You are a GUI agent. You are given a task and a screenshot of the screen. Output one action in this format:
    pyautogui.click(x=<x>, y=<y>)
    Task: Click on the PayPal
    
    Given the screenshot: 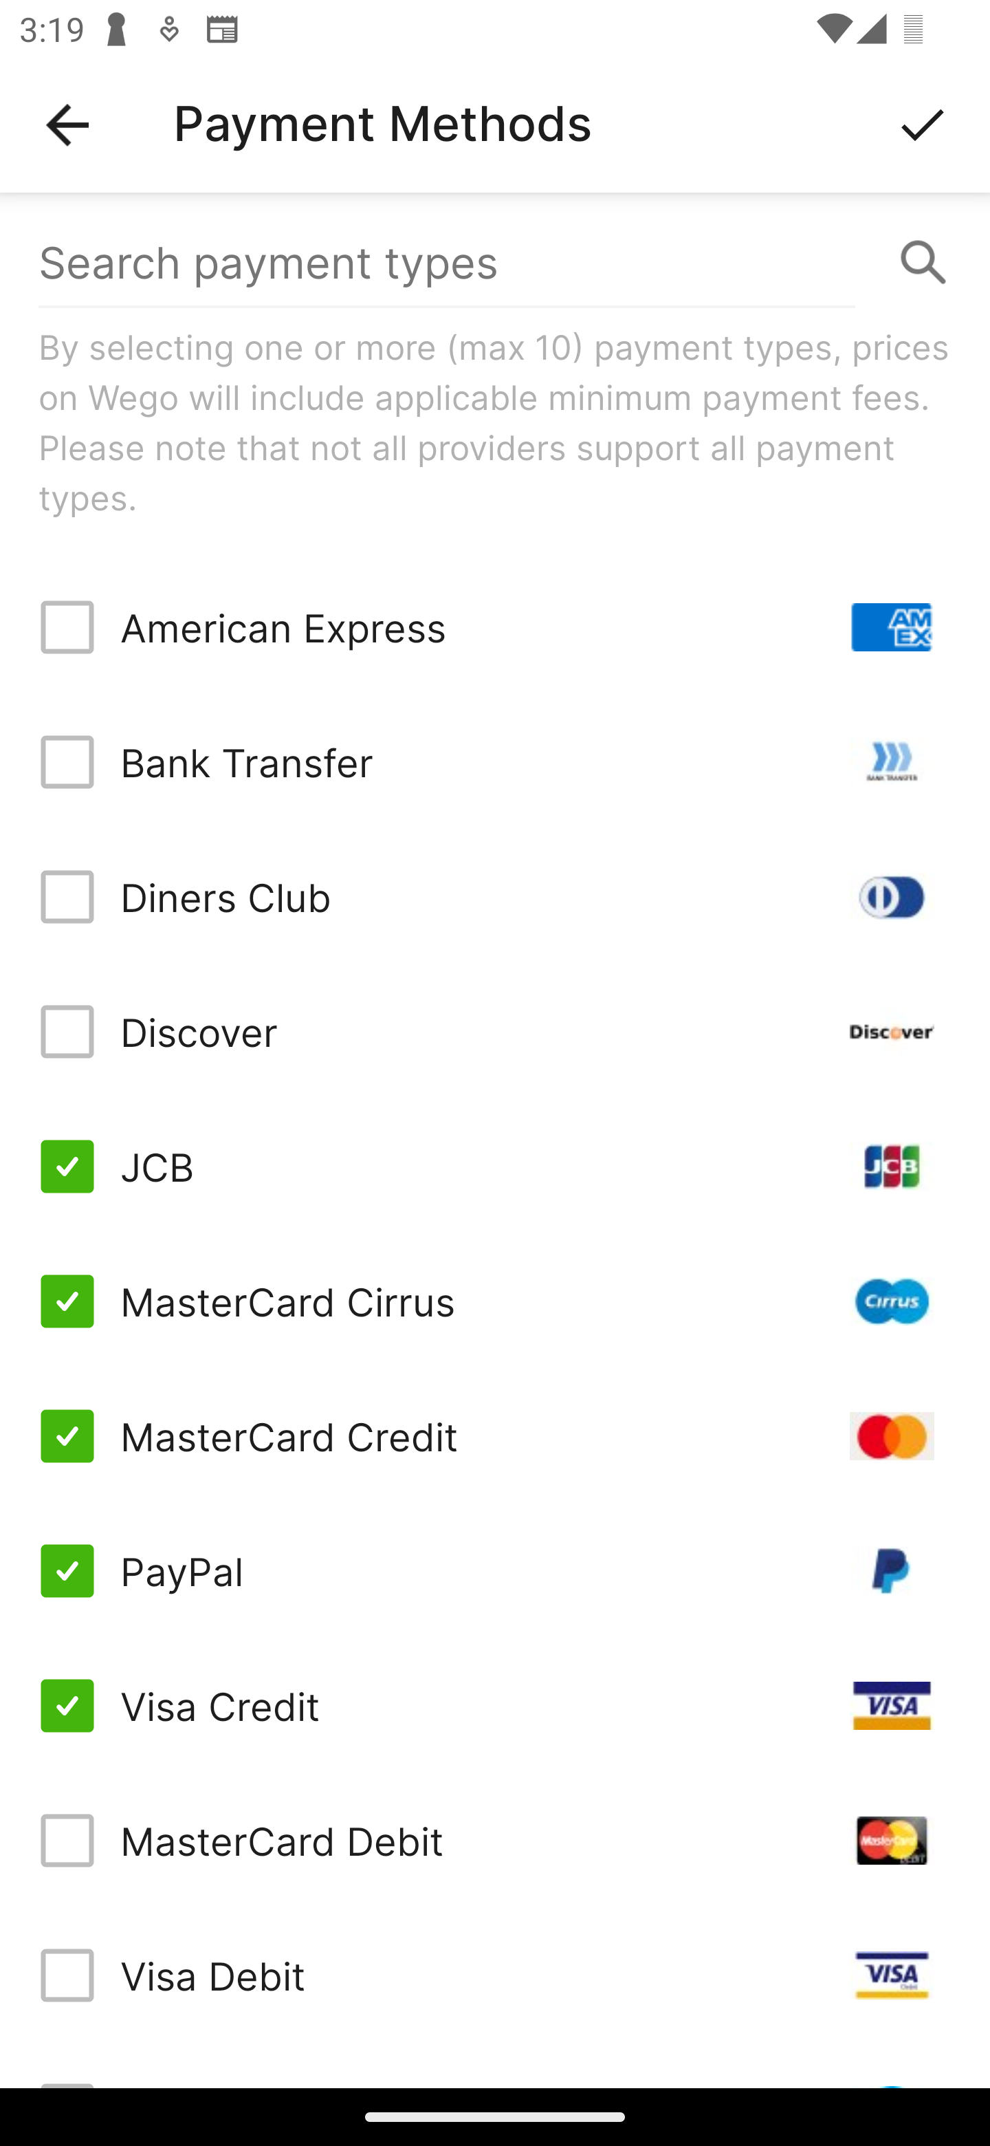 What is the action you would take?
    pyautogui.click(x=495, y=1571)
    